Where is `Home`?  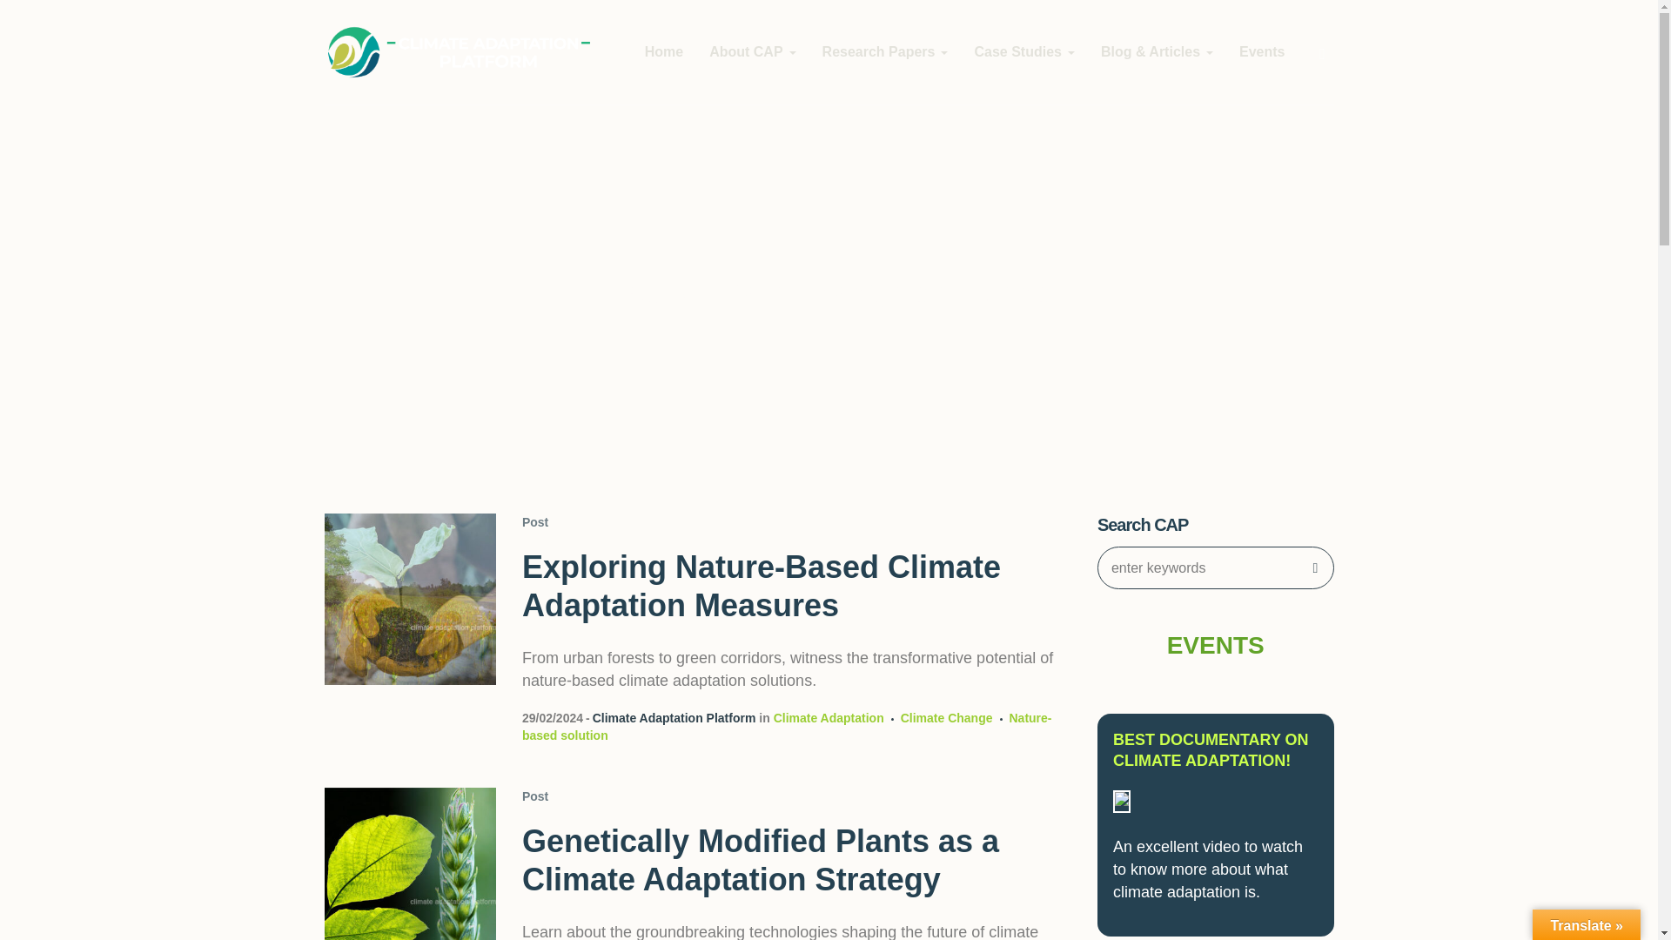 Home is located at coordinates (663, 52).